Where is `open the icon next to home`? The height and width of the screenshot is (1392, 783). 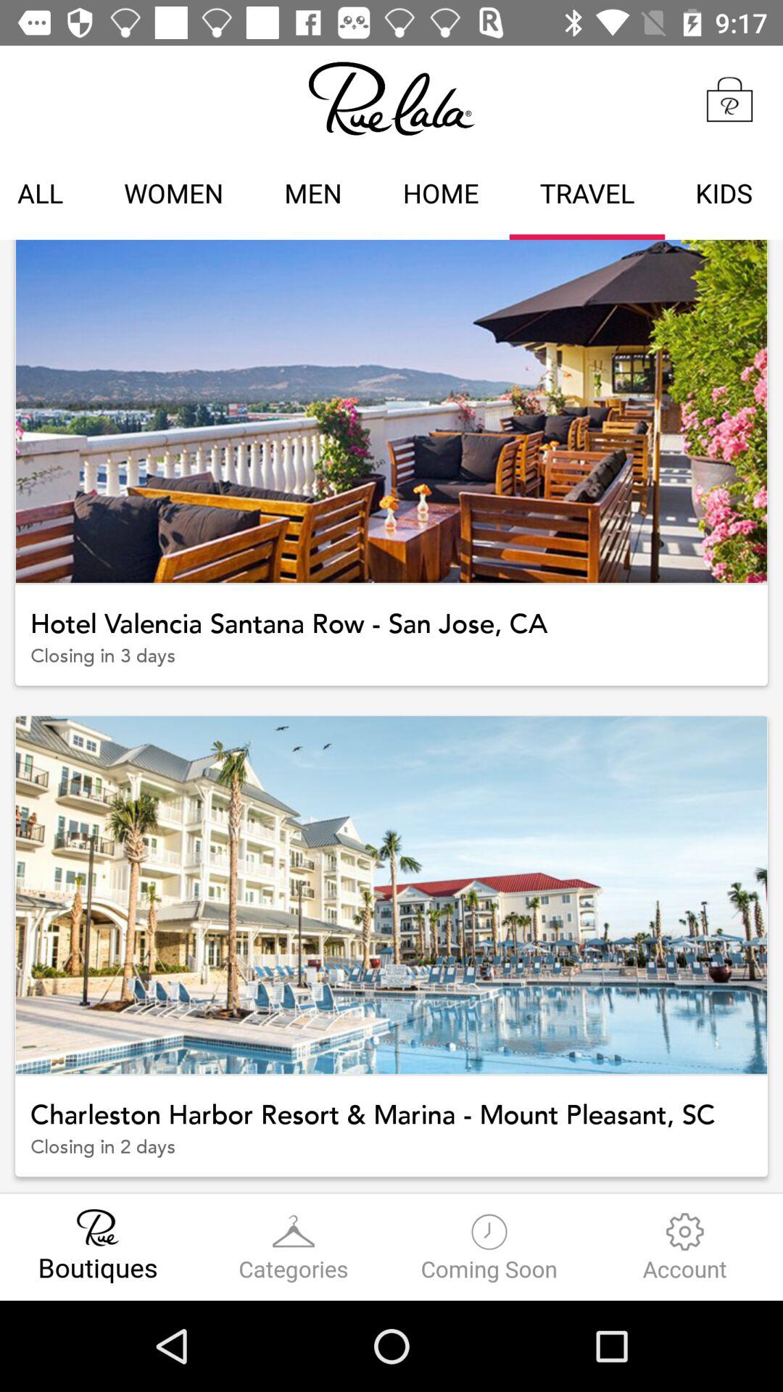 open the icon next to home is located at coordinates (587, 196).